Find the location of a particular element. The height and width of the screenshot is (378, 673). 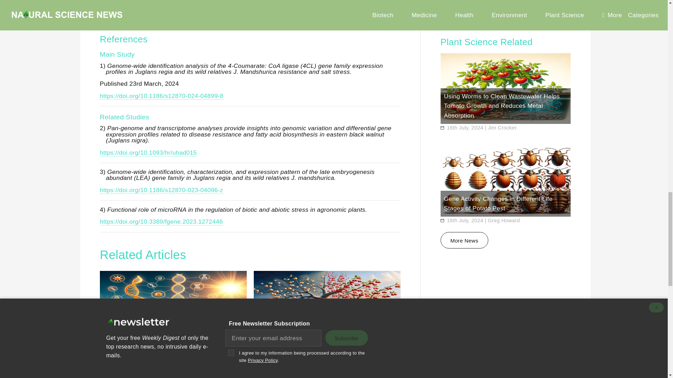

Genetics is located at coordinates (113, 15).